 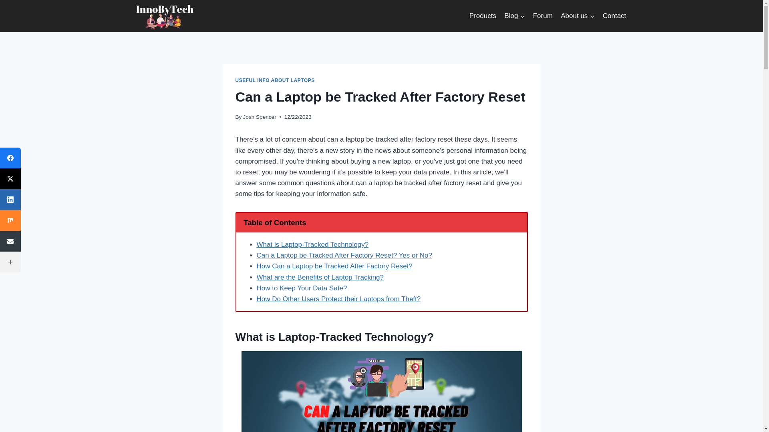 What do you see at coordinates (301, 288) in the screenshot?
I see `How to Keep Your Data Safe?` at bounding box center [301, 288].